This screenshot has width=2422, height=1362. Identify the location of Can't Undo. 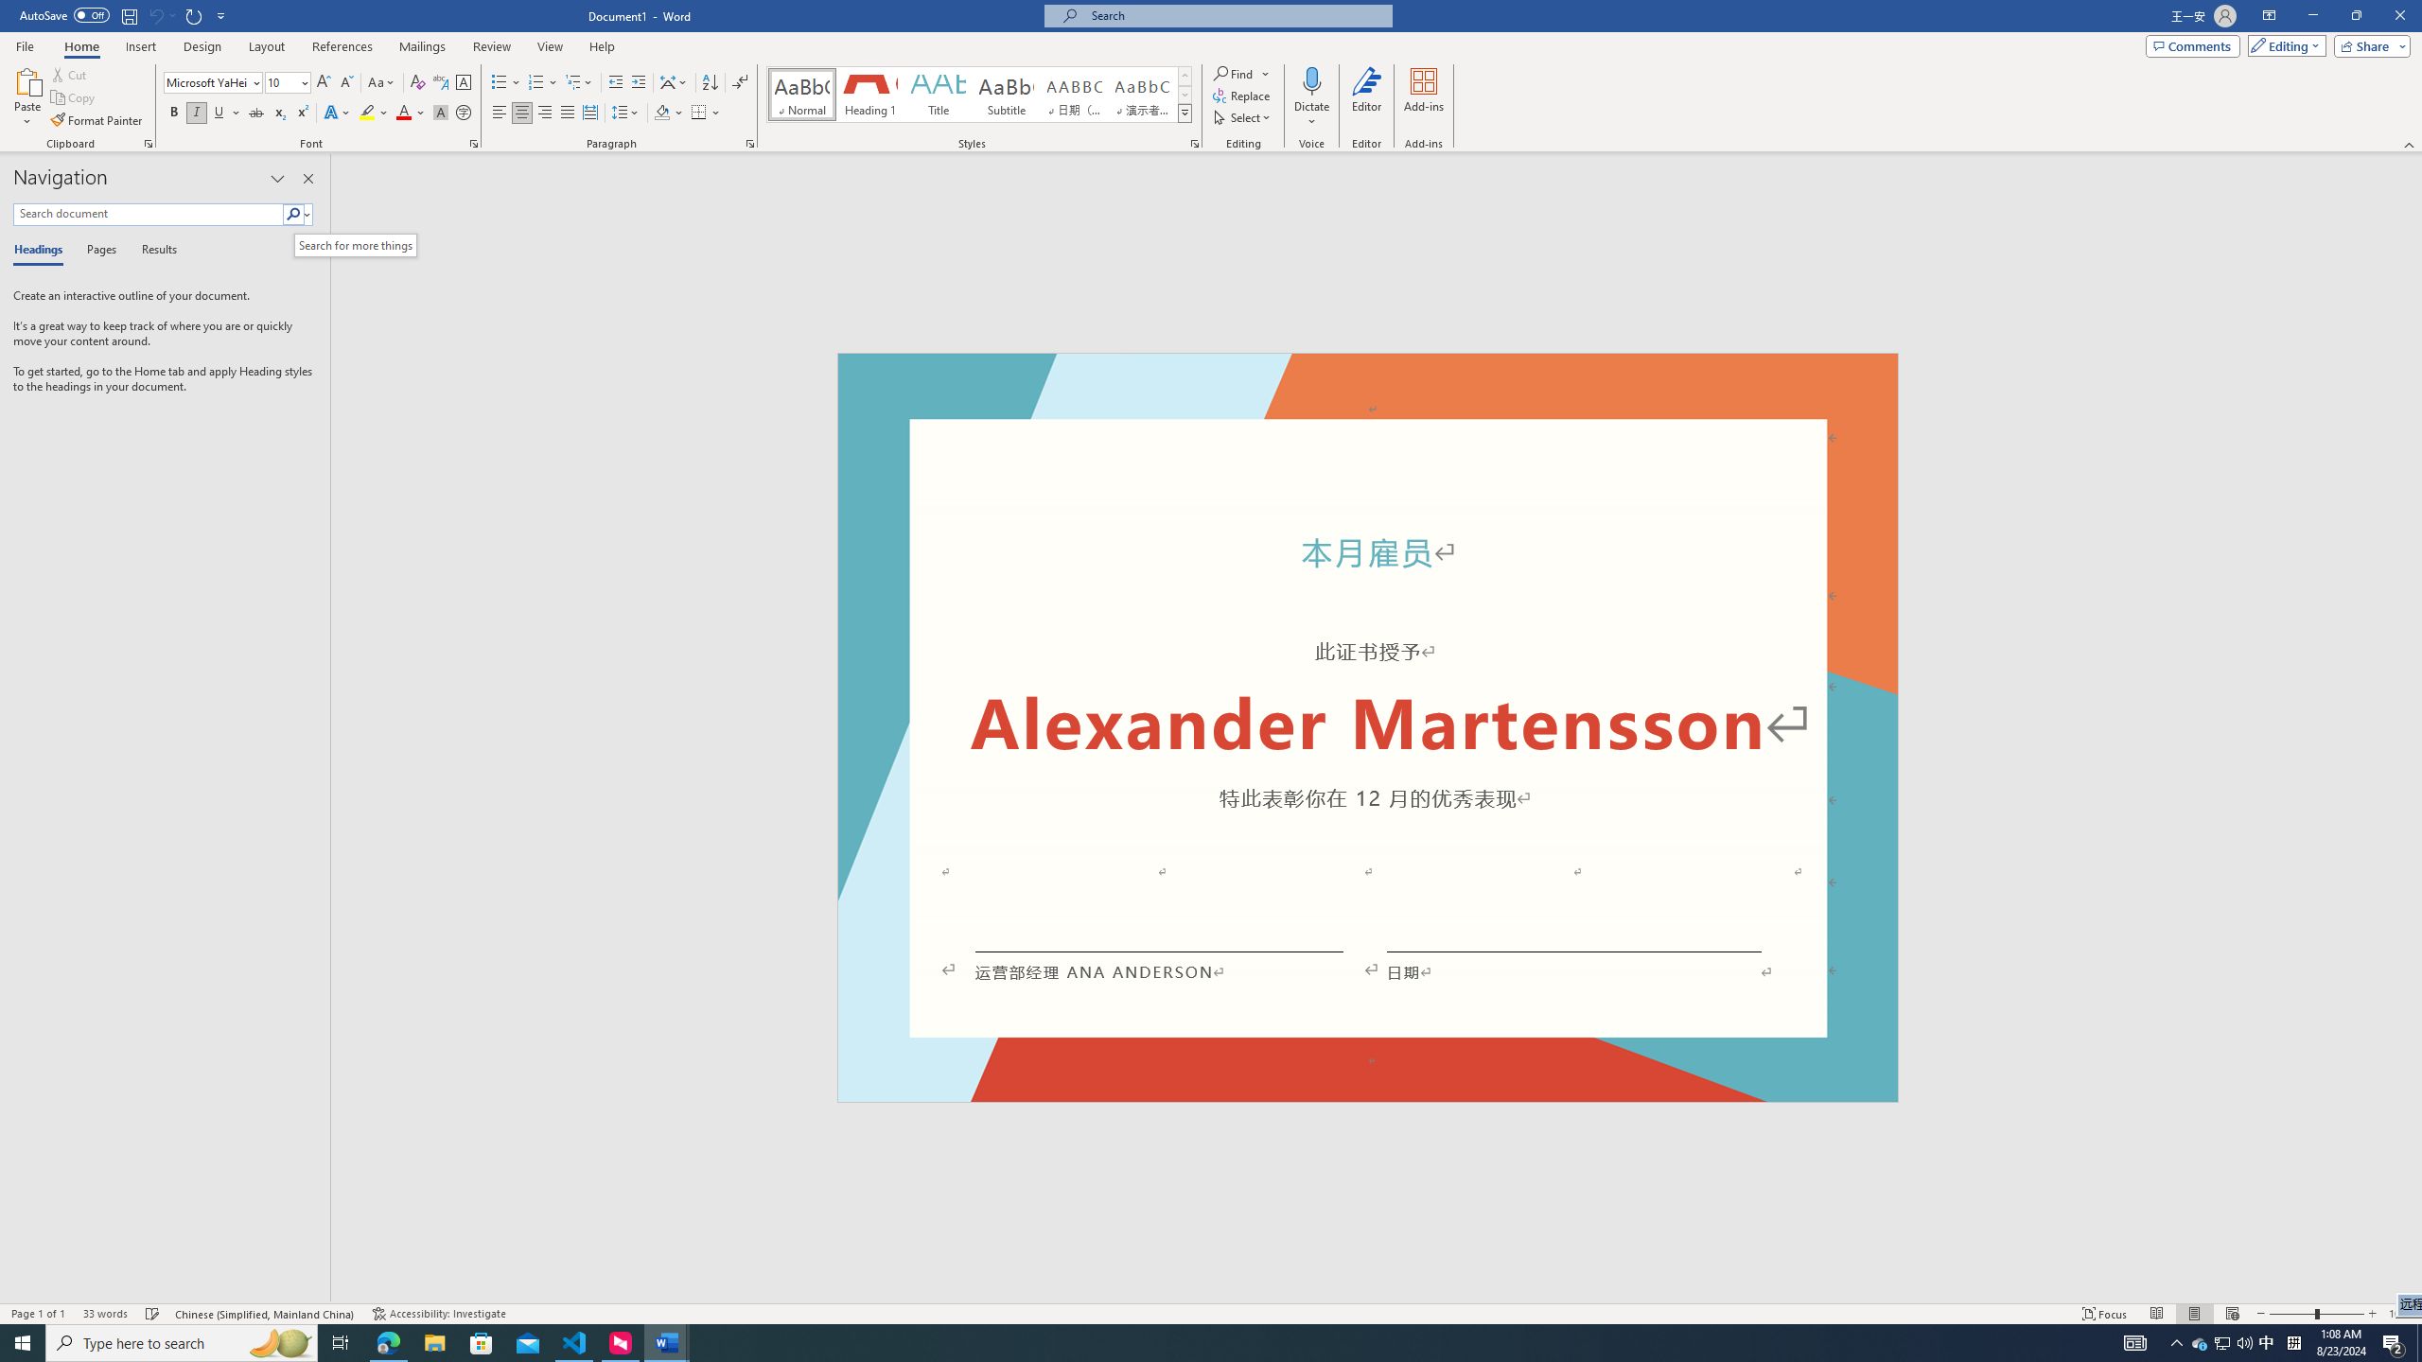
(161, 15).